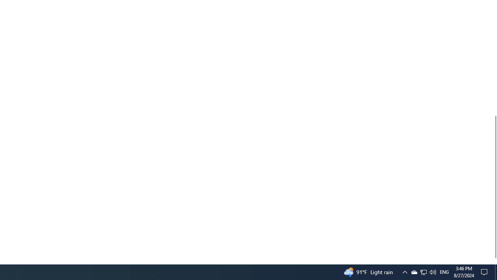  What do you see at coordinates (485, 272) in the screenshot?
I see `Tray Input Indicator - English (United States)` at bounding box center [485, 272].